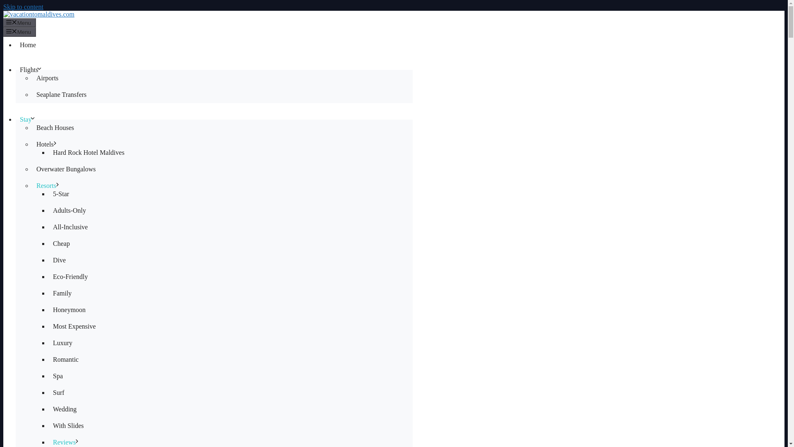 The image size is (794, 447). I want to click on With Slides, so click(68, 425).